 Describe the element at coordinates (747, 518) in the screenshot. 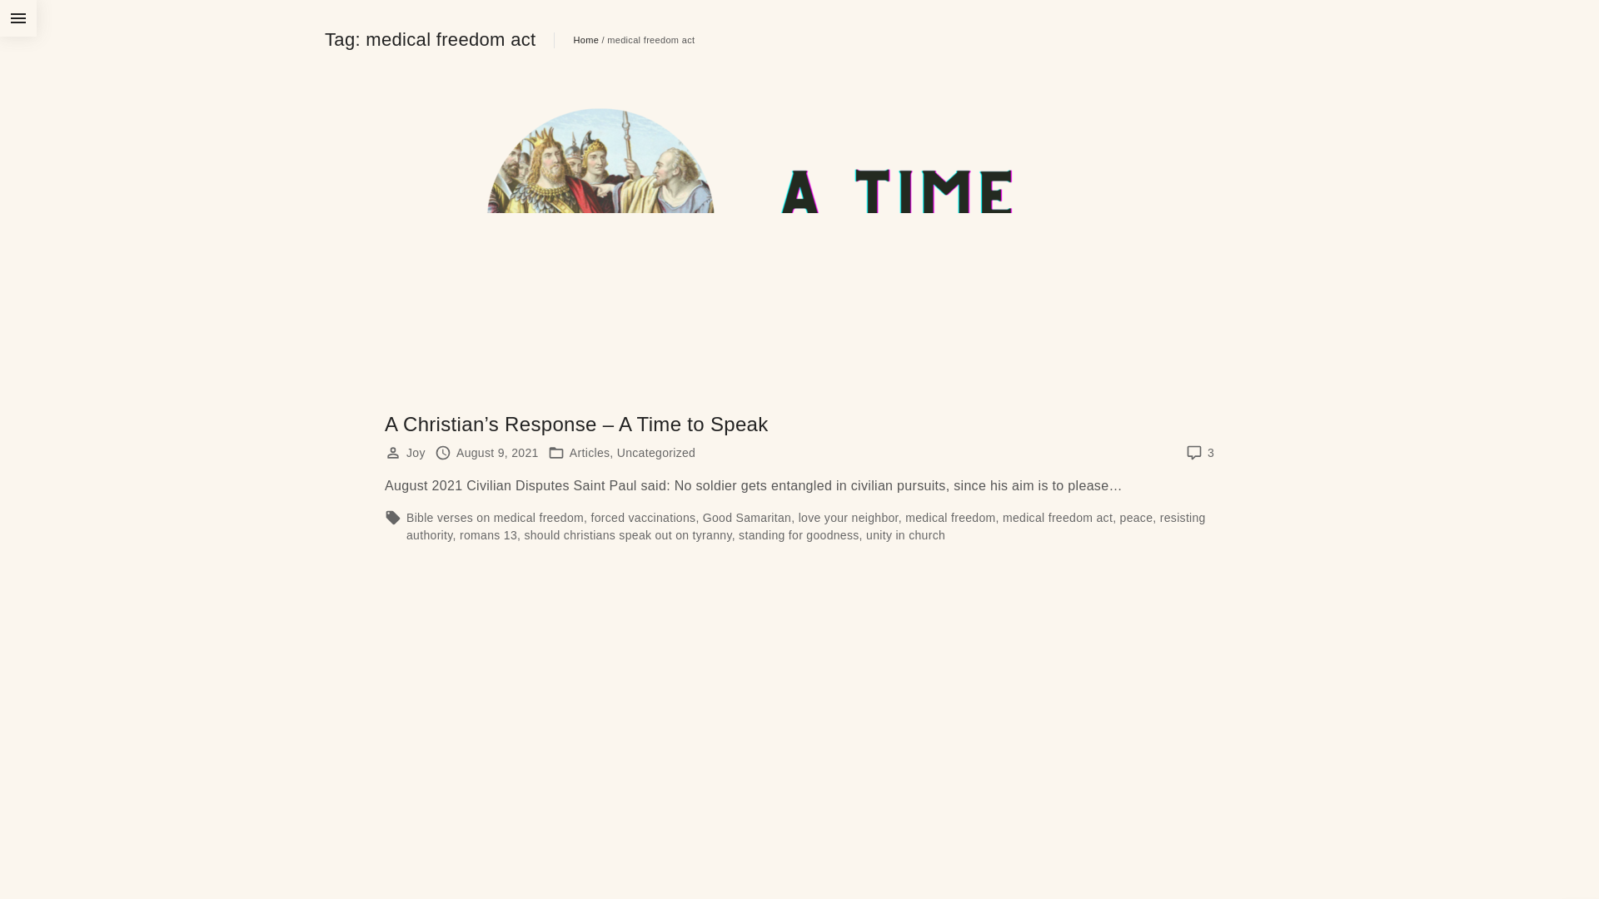

I see `Good Samaritan` at that location.